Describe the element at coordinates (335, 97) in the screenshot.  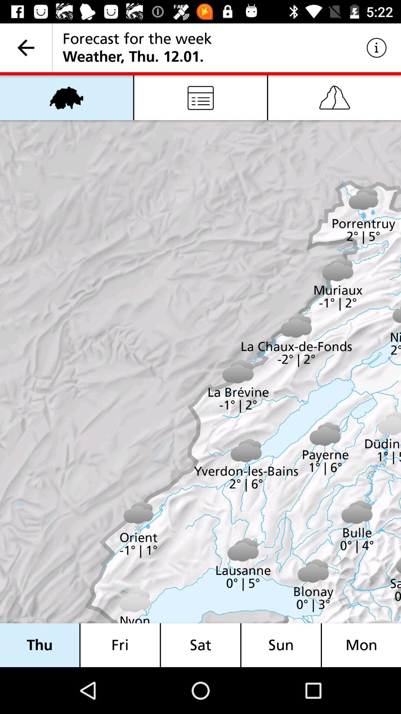
I see `select the button which is below information icon on the page` at that location.